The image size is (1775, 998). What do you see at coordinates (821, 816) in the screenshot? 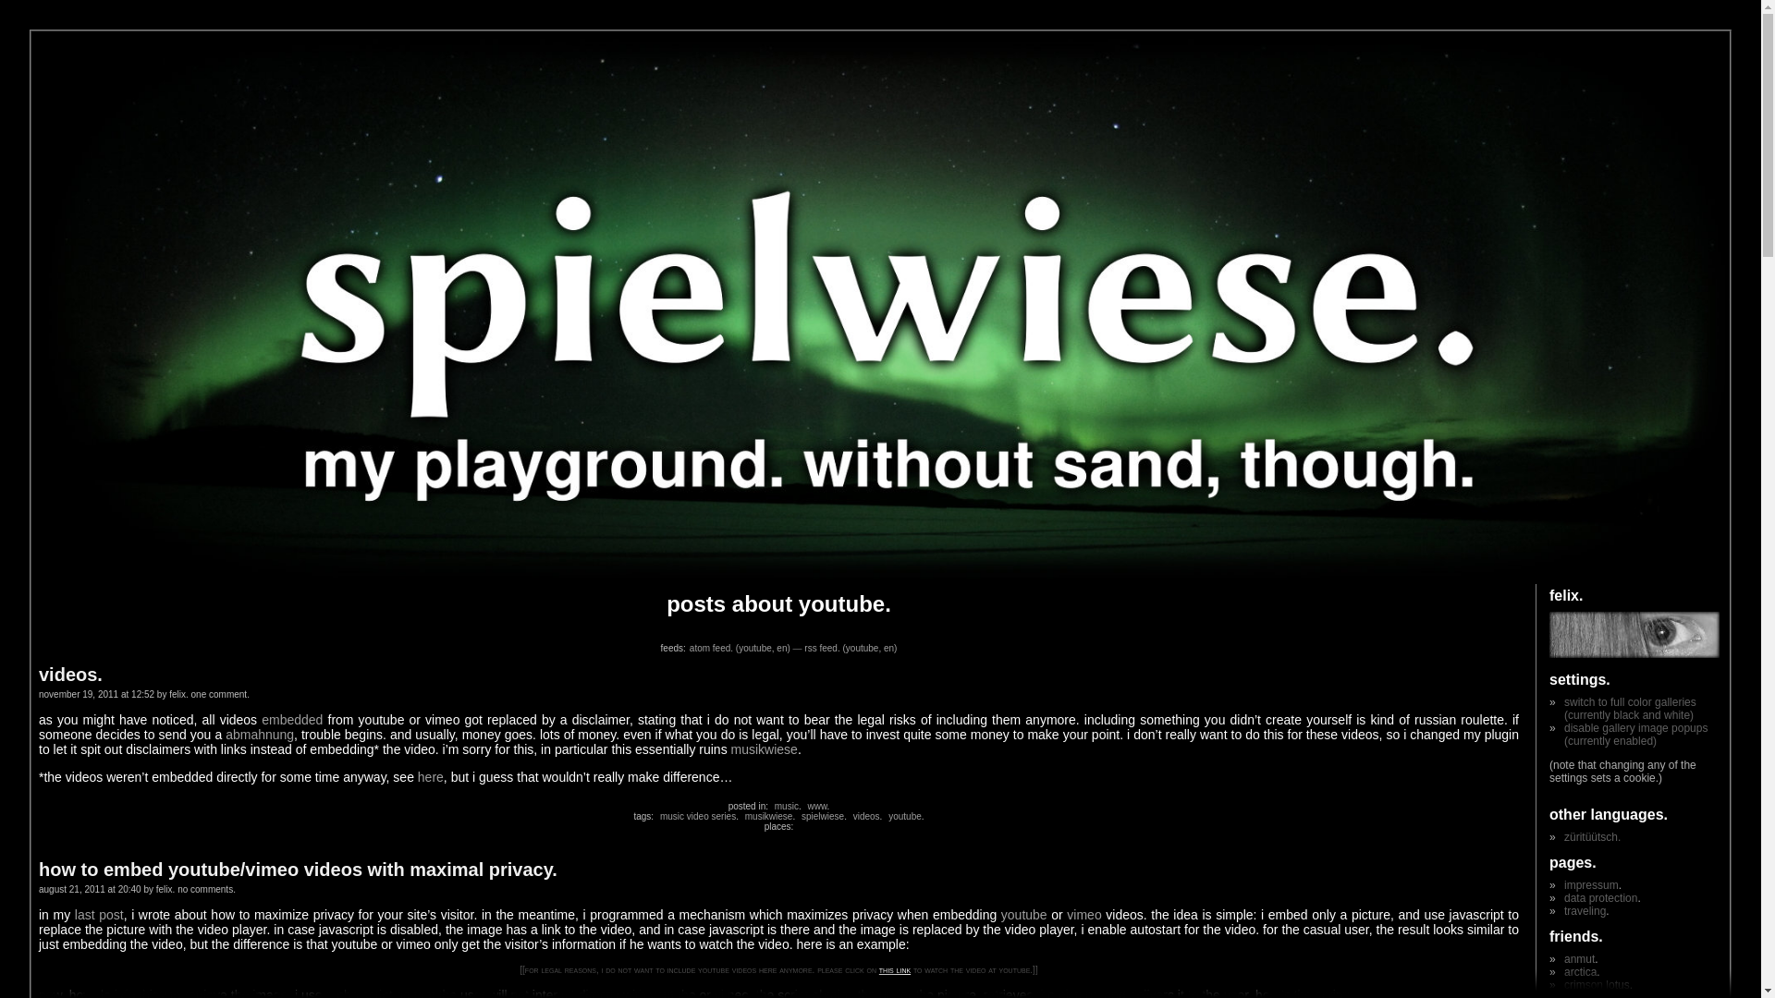
I see `spielwiese` at bounding box center [821, 816].